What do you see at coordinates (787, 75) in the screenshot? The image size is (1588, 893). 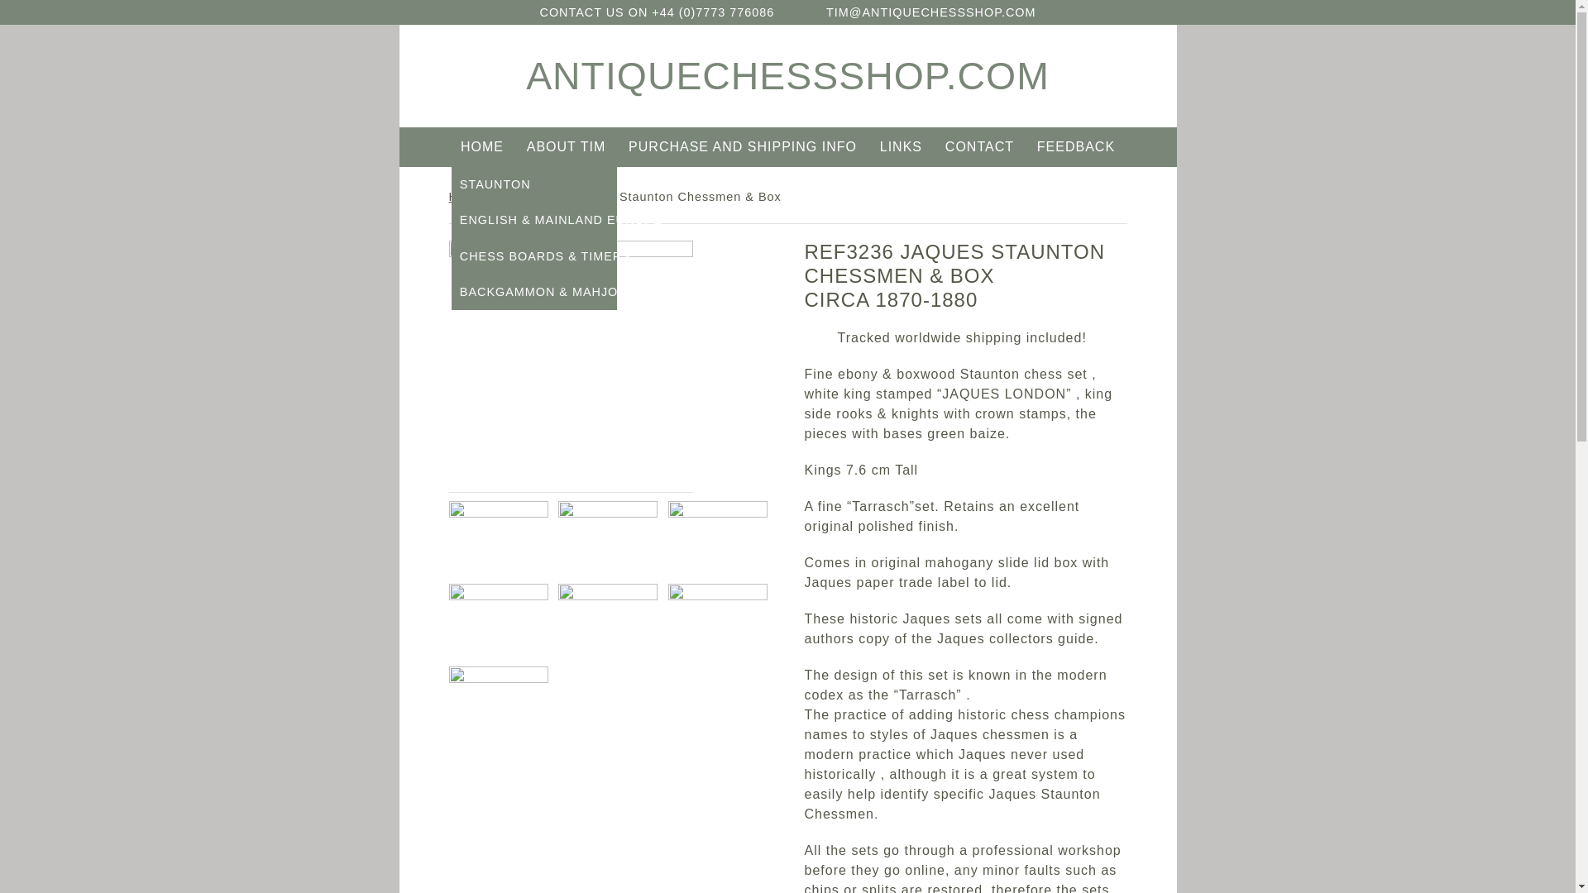 I see `ANTIQUECHESSSHOP.COM` at bounding box center [787, 75].